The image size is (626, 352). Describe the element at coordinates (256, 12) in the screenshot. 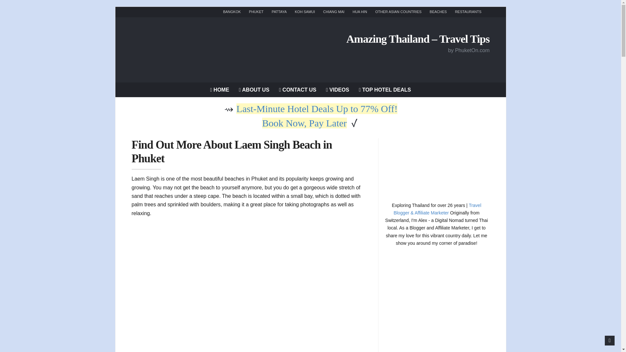

I see `PHUKET` at that location.